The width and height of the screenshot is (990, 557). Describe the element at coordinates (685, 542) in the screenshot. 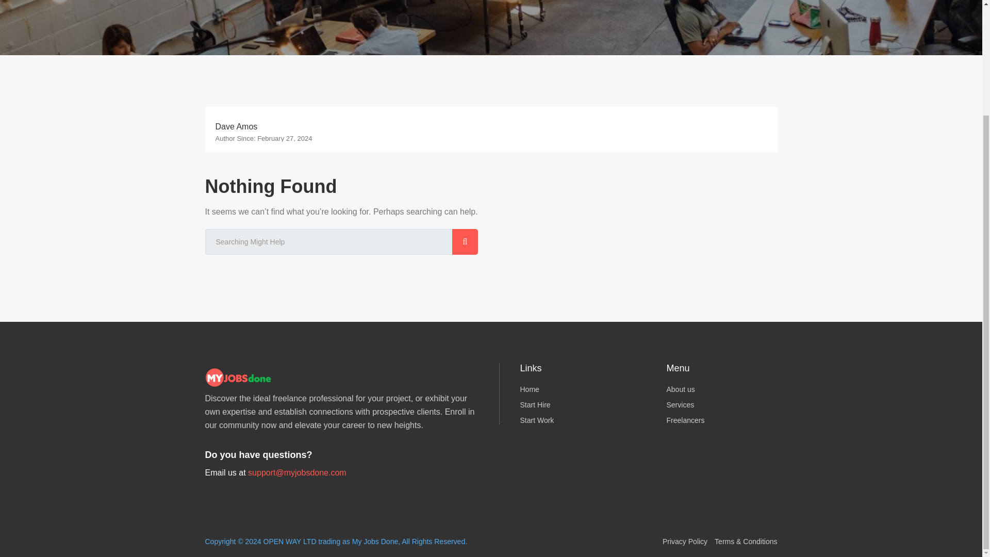

I see `Privacy Policy` at that location.